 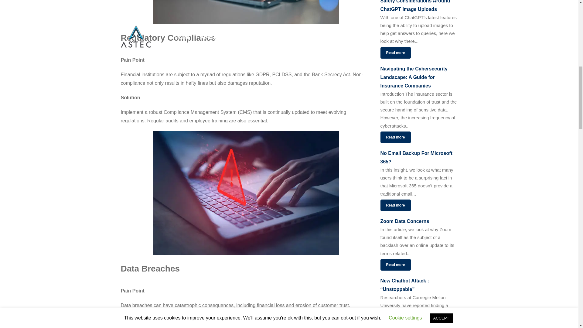 I want to click on No Email Backup For Microsoft 365?, so click(x=419, y=157).